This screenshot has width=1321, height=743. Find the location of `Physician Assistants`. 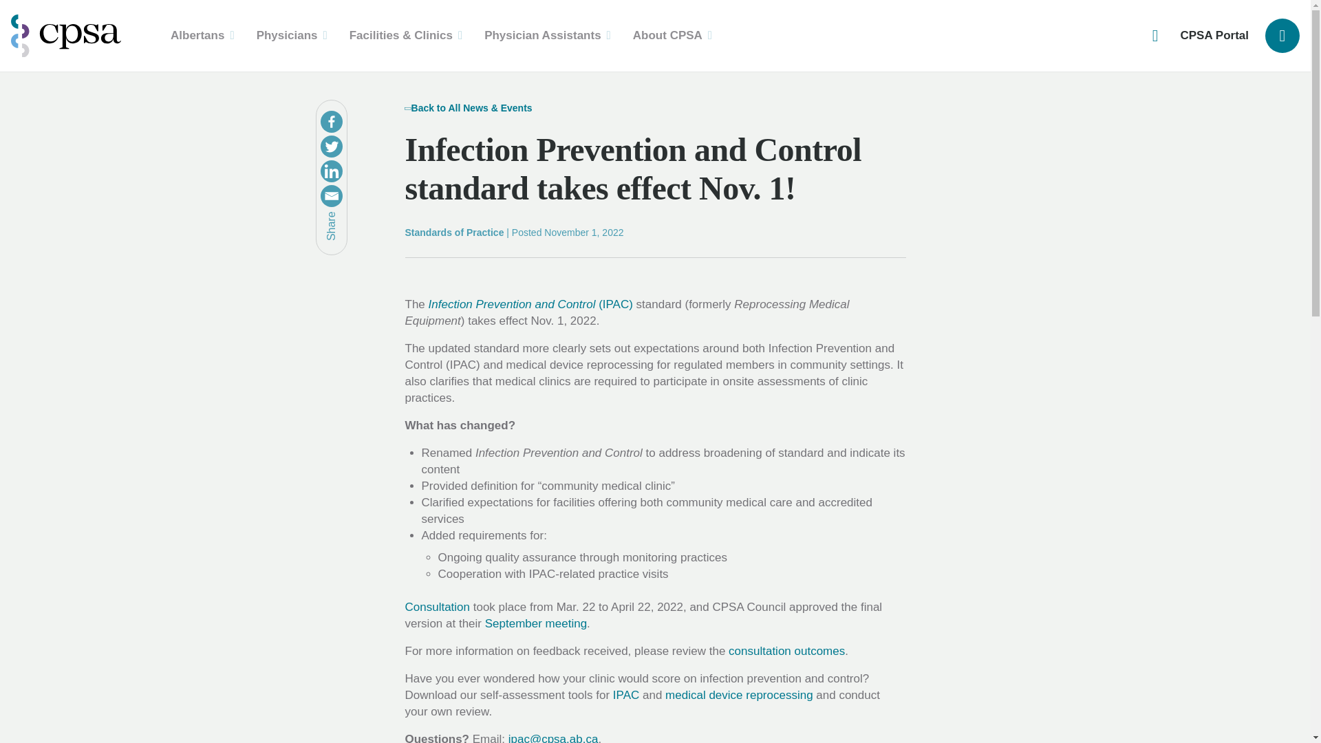

Physician Assistants is located at coordinates (548, 36).